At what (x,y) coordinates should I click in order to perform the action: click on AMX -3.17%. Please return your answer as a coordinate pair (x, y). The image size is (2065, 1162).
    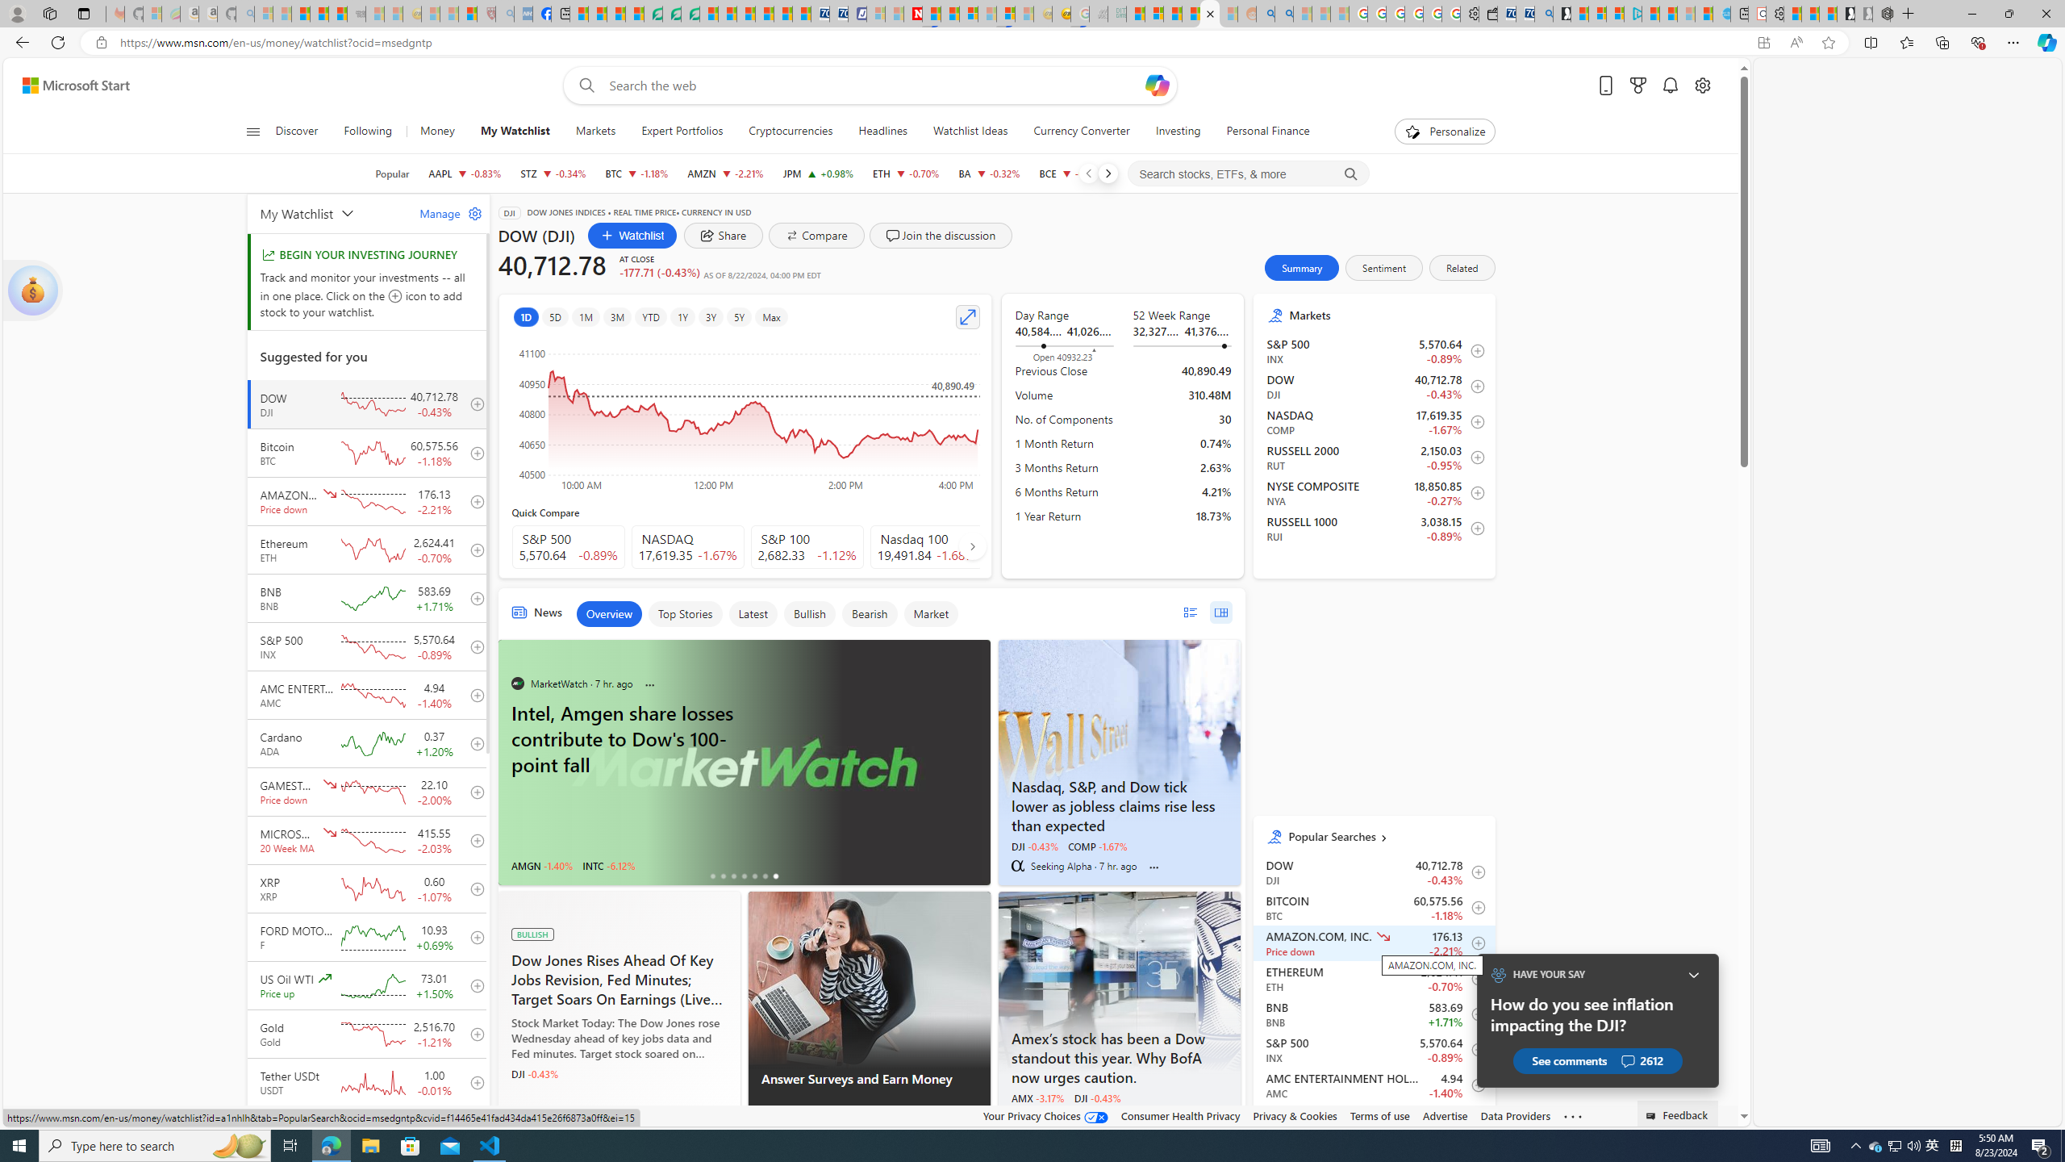
    Looking at the image, I should click on (1037, 1098).